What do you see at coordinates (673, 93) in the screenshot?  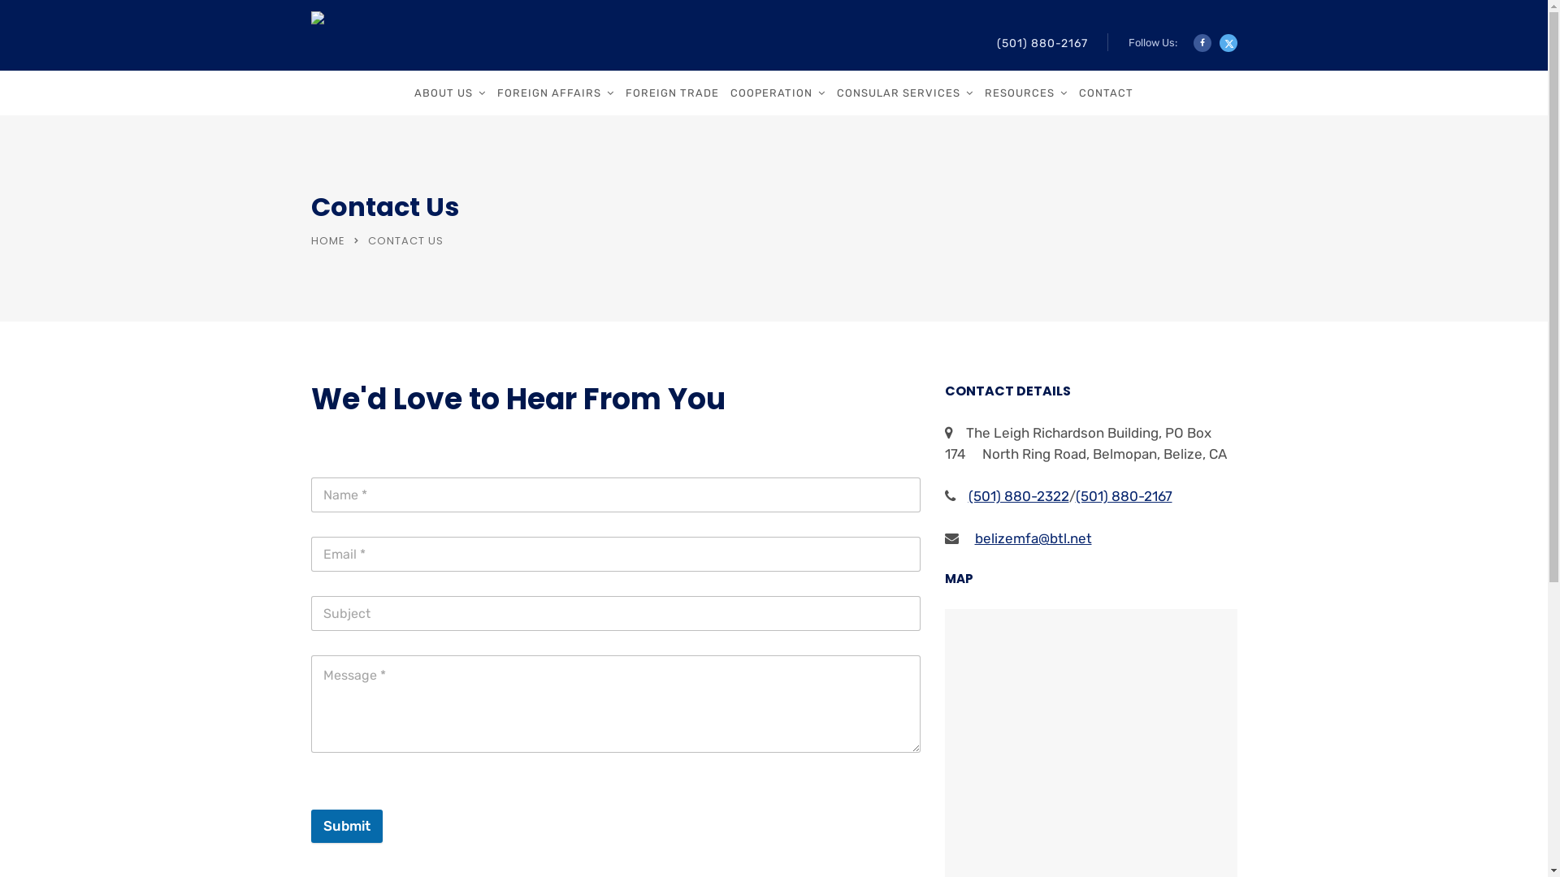 I see `FOREIGN TRADE` at bounding box center [673, 93].